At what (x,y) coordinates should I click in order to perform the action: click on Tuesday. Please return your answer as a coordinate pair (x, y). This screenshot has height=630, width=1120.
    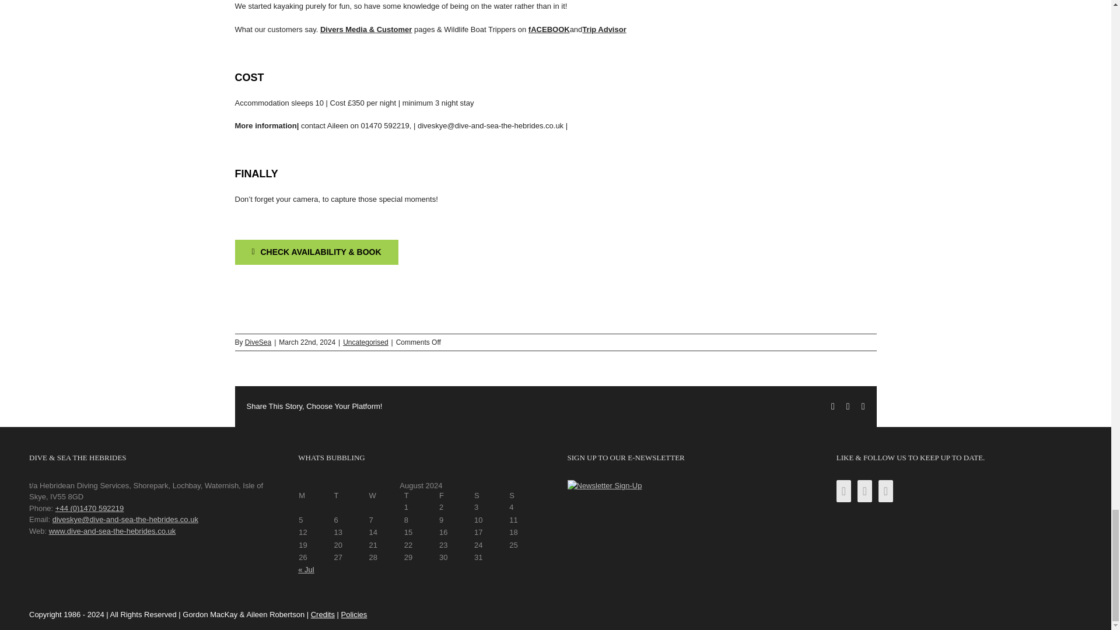
    Looking at the image, I should click on (350, 496).